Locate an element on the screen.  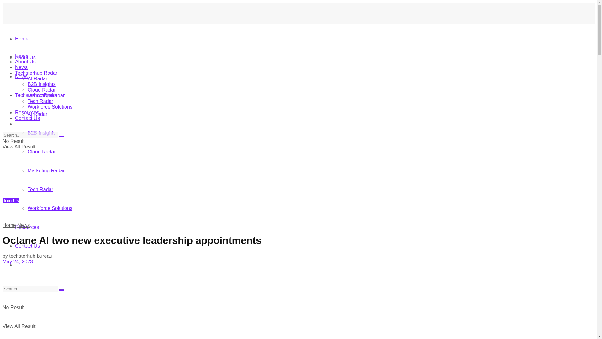
AI Radar is located at coordinates (38, 78).